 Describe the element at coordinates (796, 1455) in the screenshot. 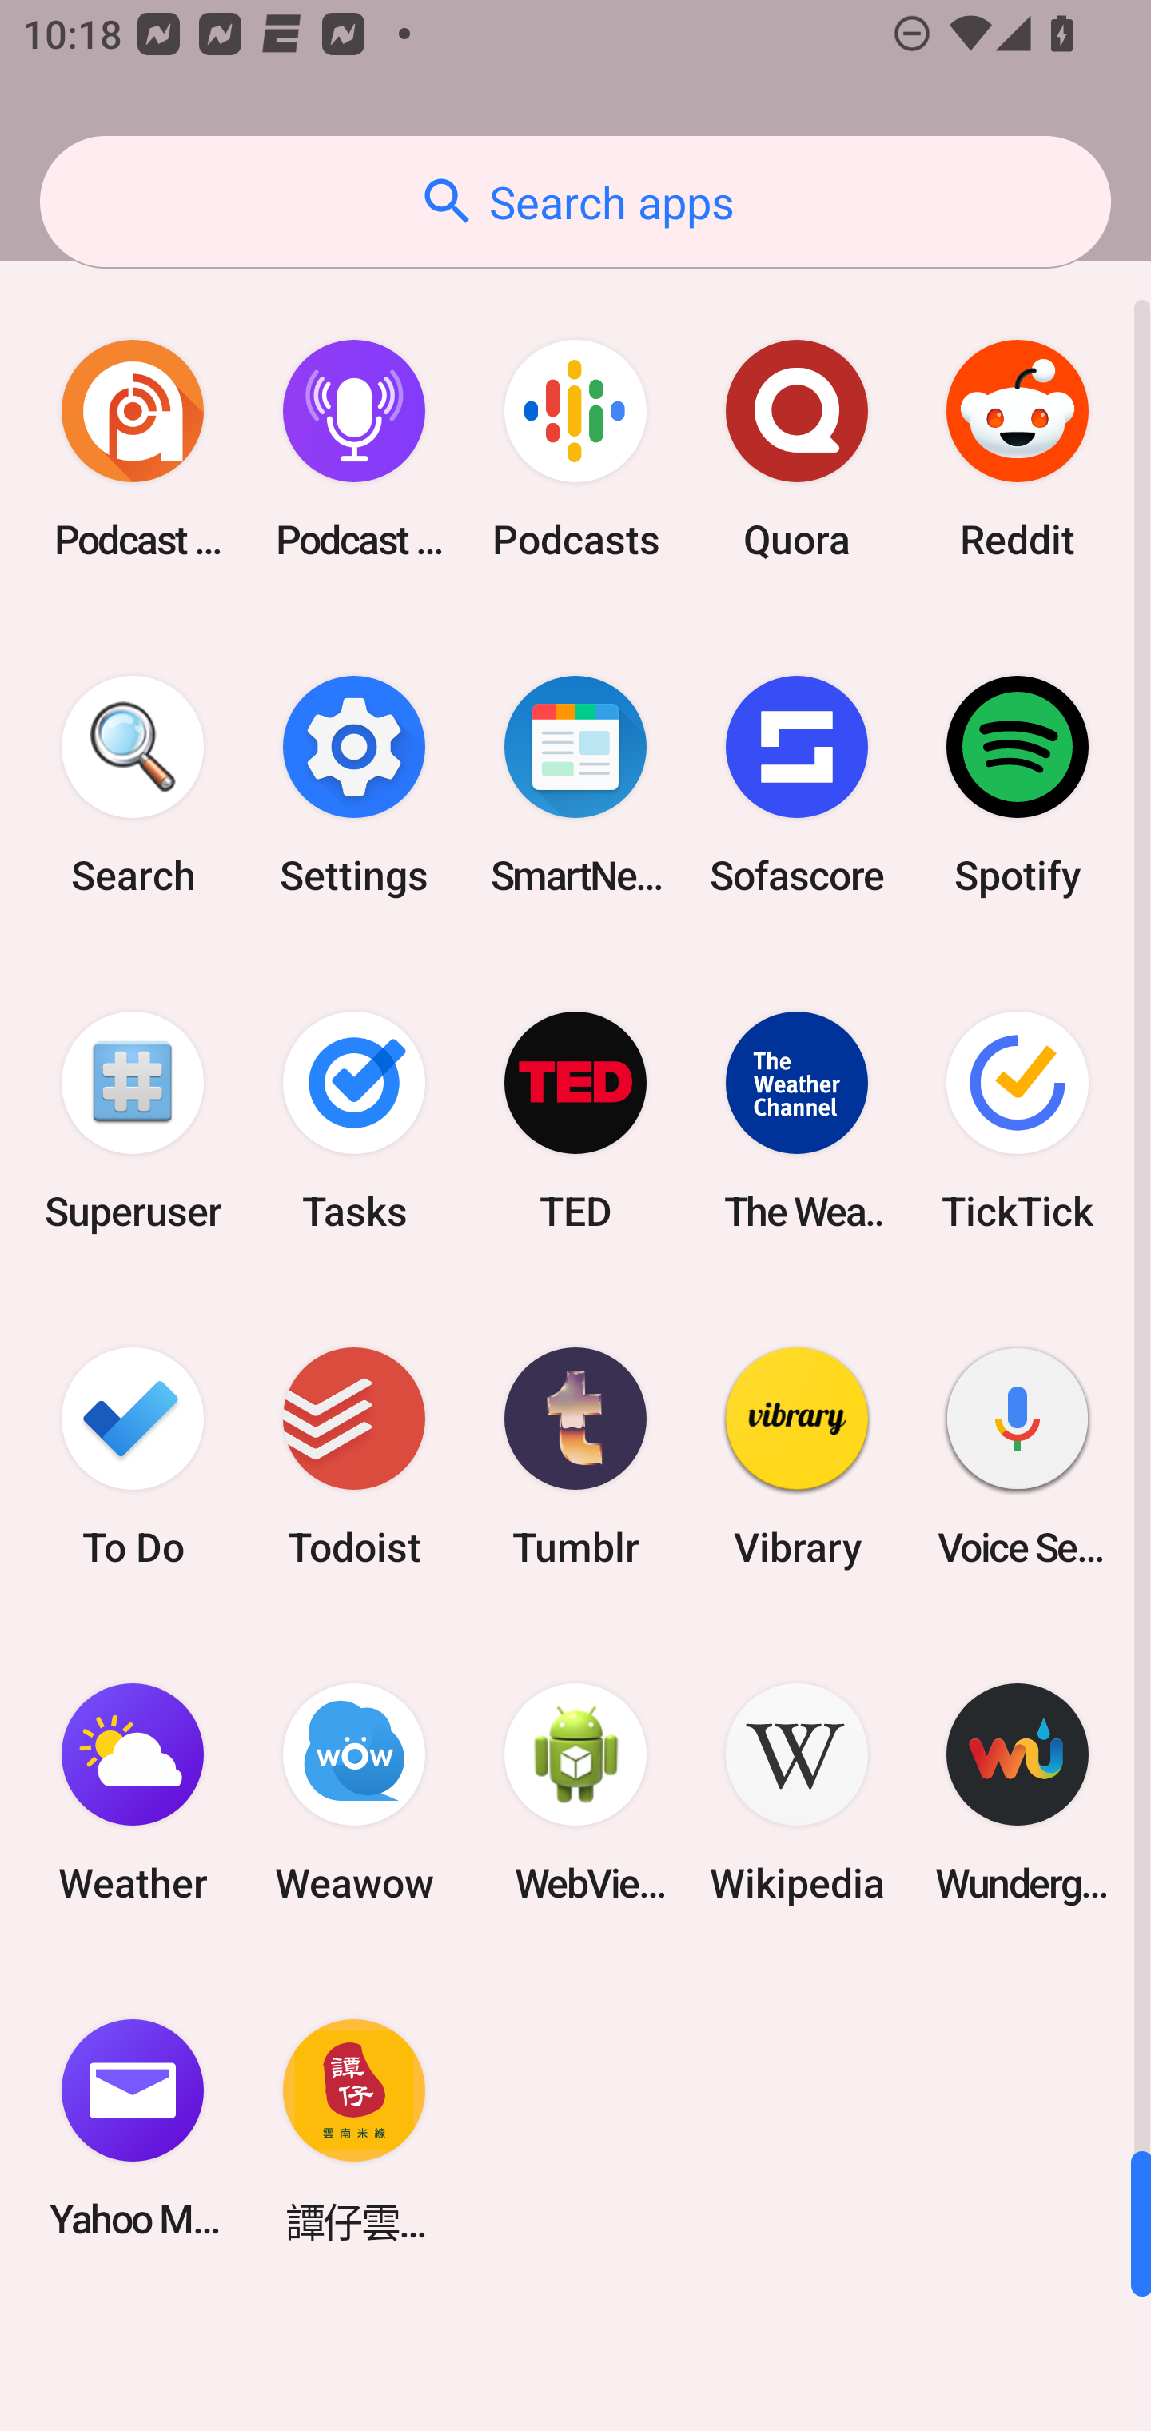

I see `Vibrary` at that location.